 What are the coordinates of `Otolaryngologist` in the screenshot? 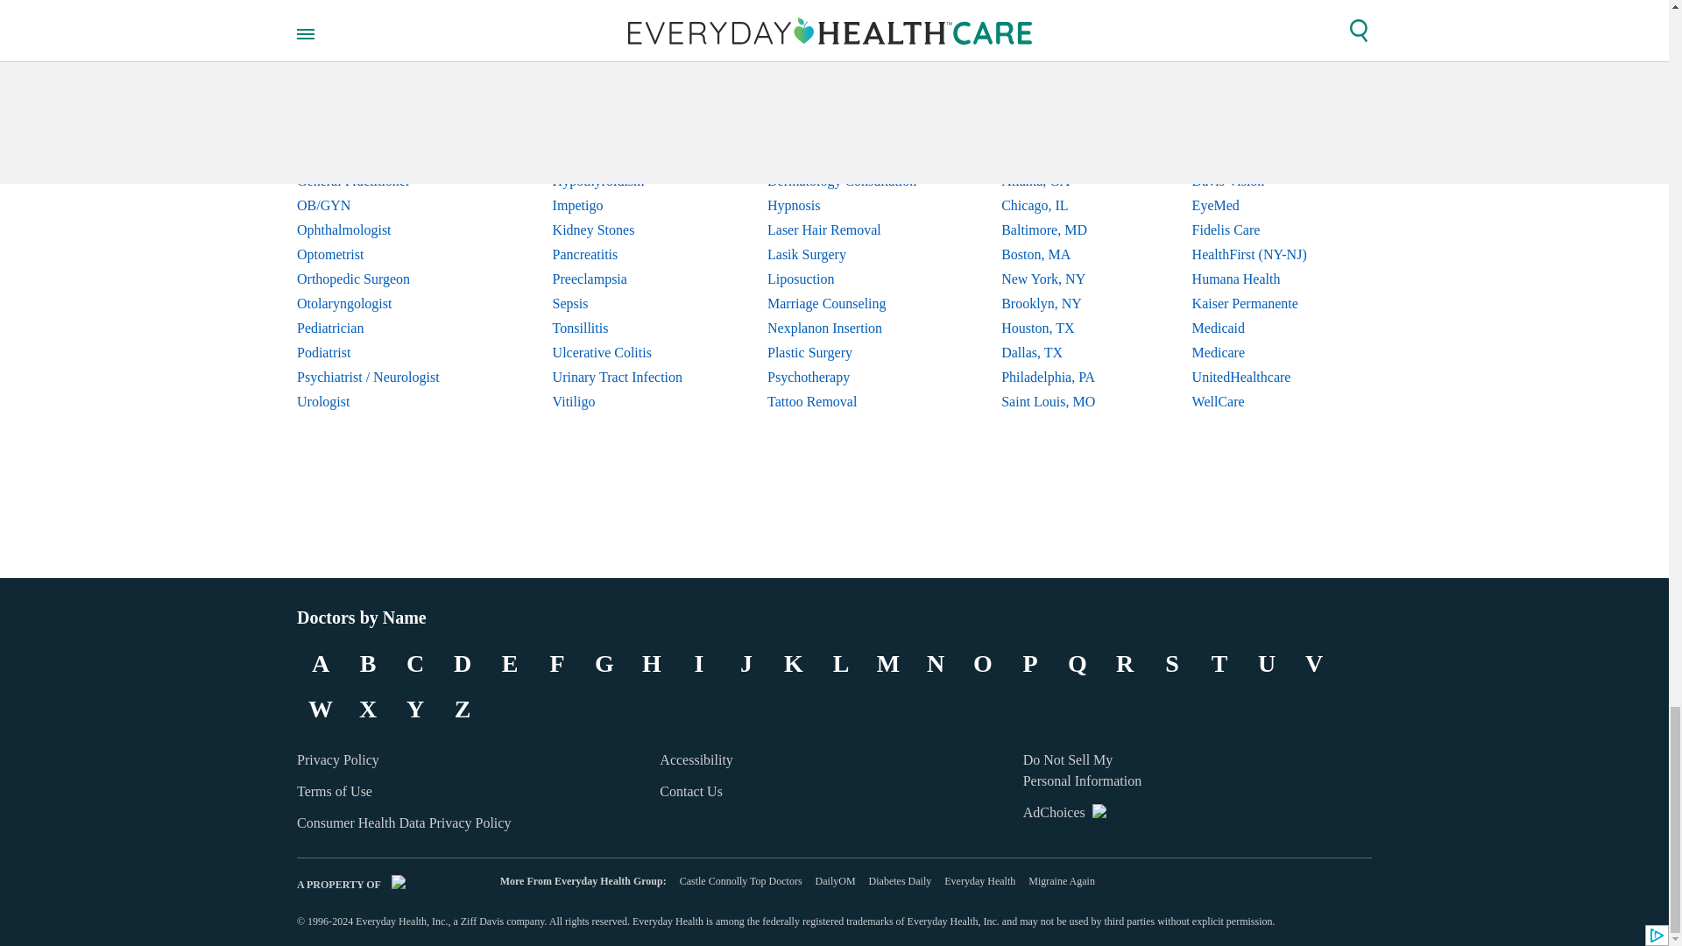 It's located at (382, 303).